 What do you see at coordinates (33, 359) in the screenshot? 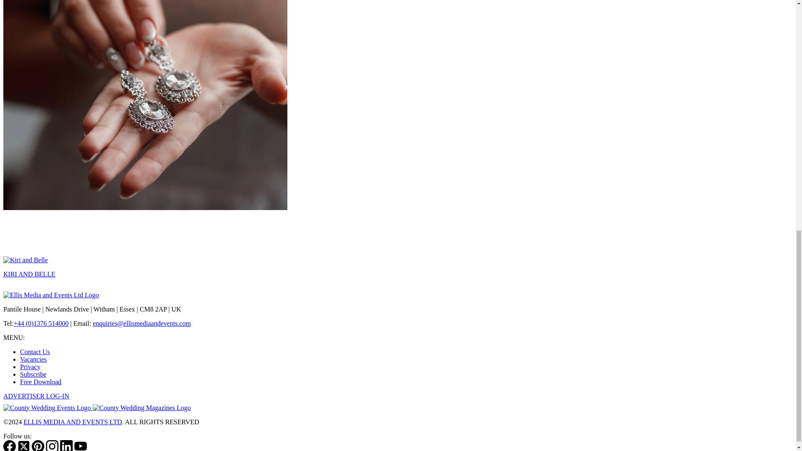
I see `Vacancies` at bounding box center [33, 359].